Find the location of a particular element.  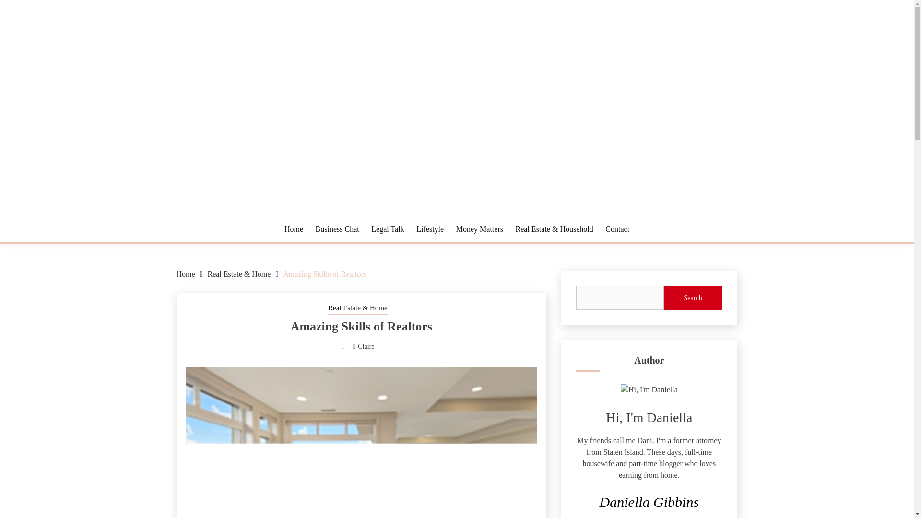

Home is located at coordinates (186, 273).